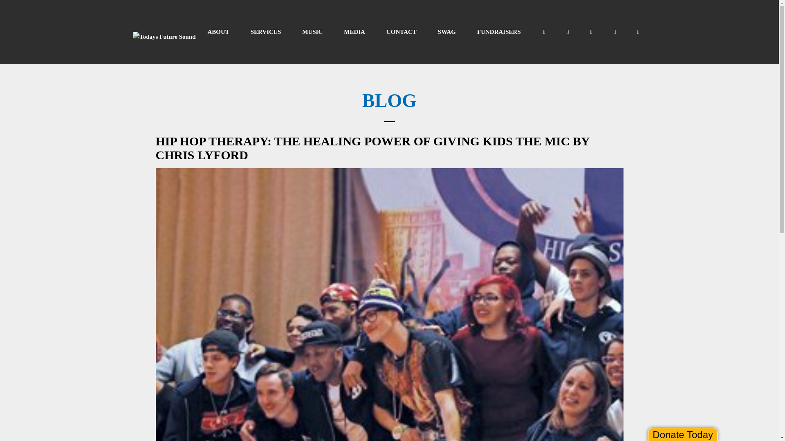 The image size is (785, 441). I want to click on Donate Today, so click(683, 434).